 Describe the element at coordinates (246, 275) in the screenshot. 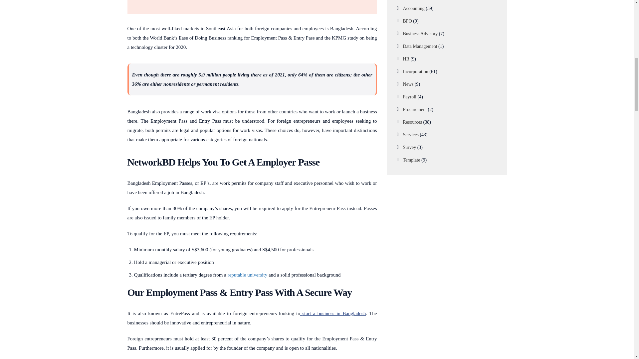

I see `Offshore Financial Services In Bangladesh` at that location.